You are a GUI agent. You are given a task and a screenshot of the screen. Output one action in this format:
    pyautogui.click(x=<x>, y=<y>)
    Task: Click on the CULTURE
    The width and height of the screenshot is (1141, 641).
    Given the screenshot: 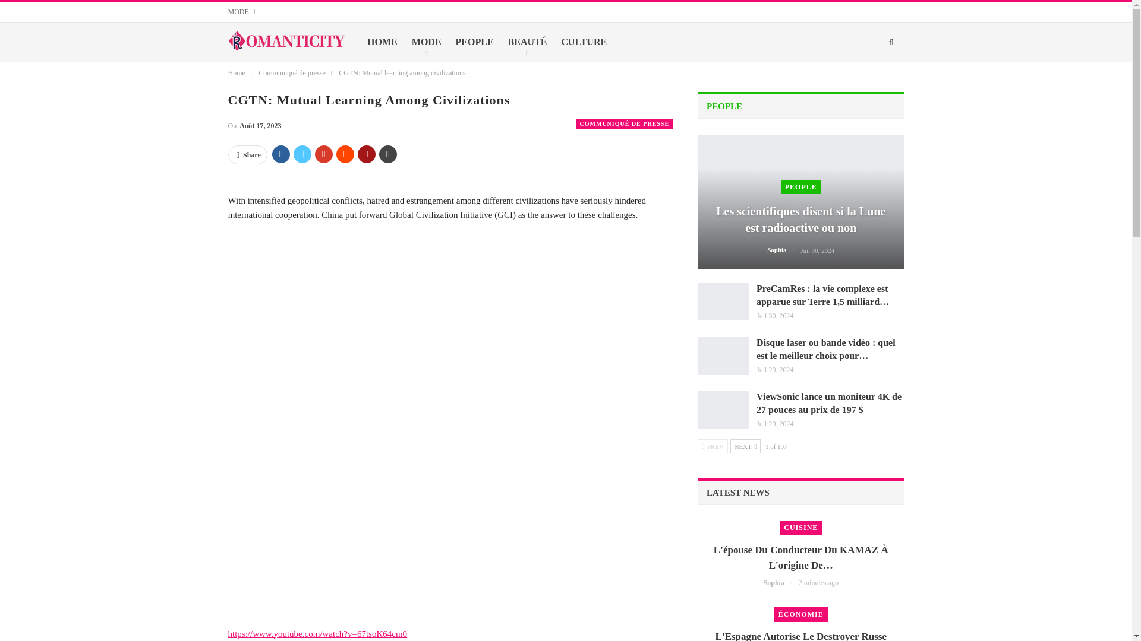 What is the action you would take?
    pyautogui.click(x=584, y=42)
    